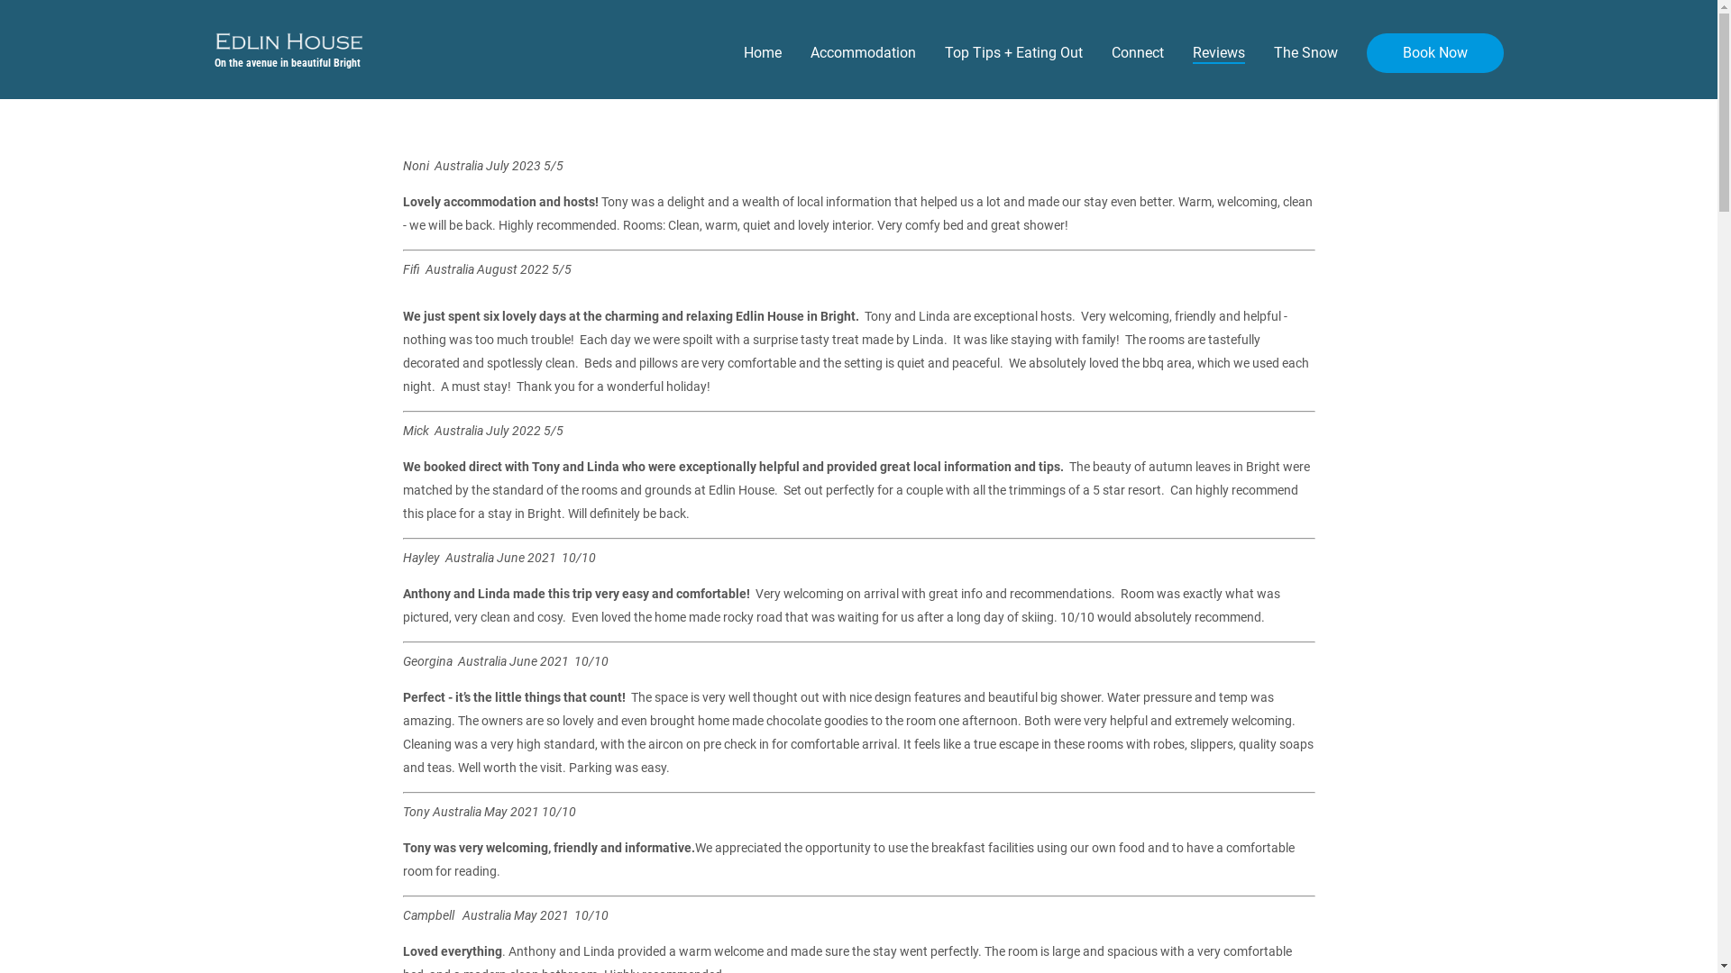 This screenshot has height=973, width=1731. What do you see at coordinates (862, 54) in the screenshot?
I see `Accommodation` at bounding box center [862, 54].